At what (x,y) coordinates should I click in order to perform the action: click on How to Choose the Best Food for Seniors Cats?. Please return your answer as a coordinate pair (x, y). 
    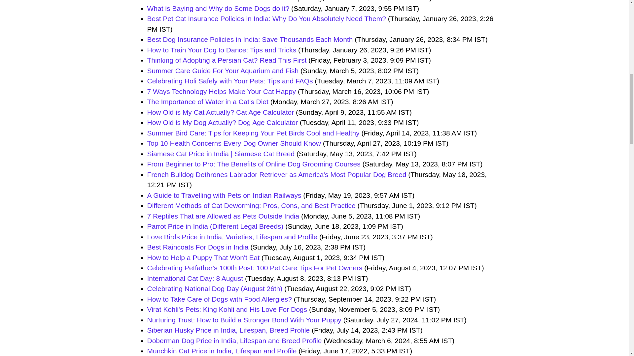
    Looking at the image, I should click on (221, 1).